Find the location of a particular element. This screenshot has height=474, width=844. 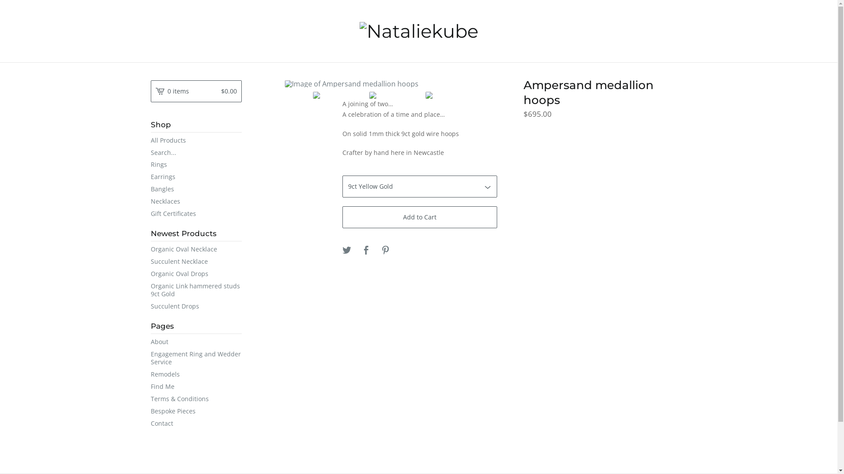

Like or Share is located at coordinates (366, 251).